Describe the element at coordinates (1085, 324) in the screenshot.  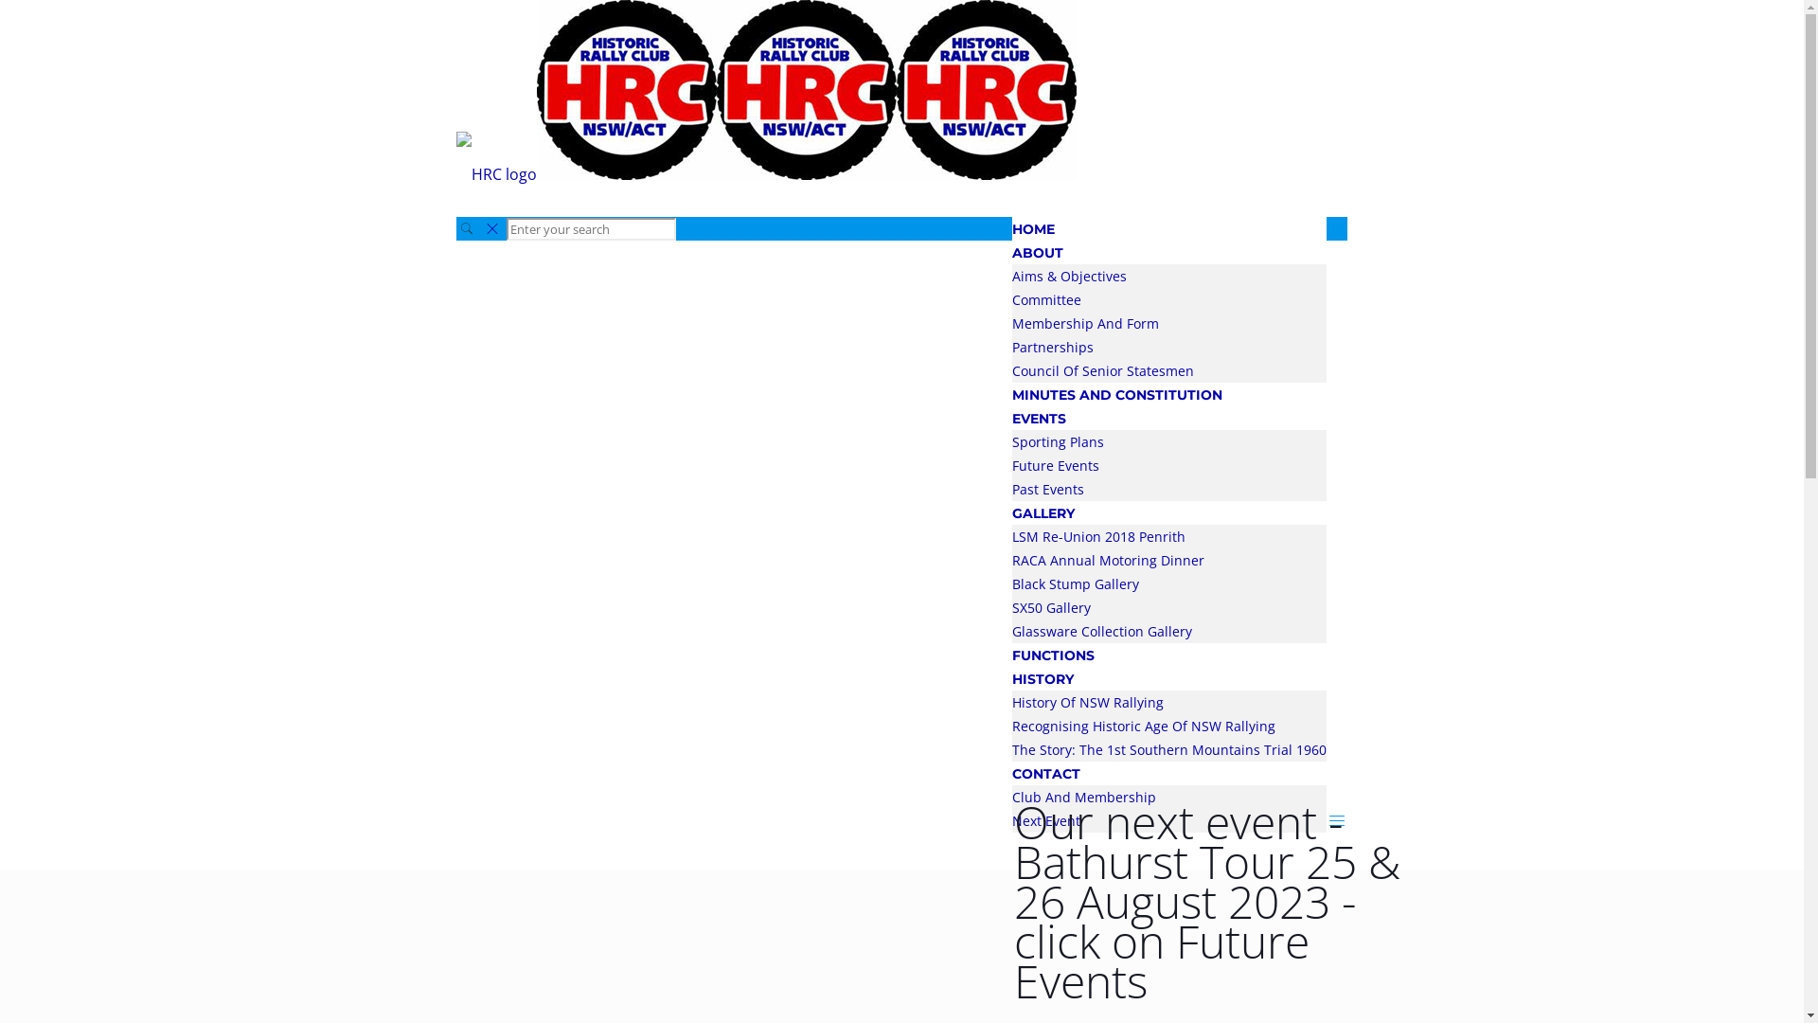
I see `Membership And Form` at that location.